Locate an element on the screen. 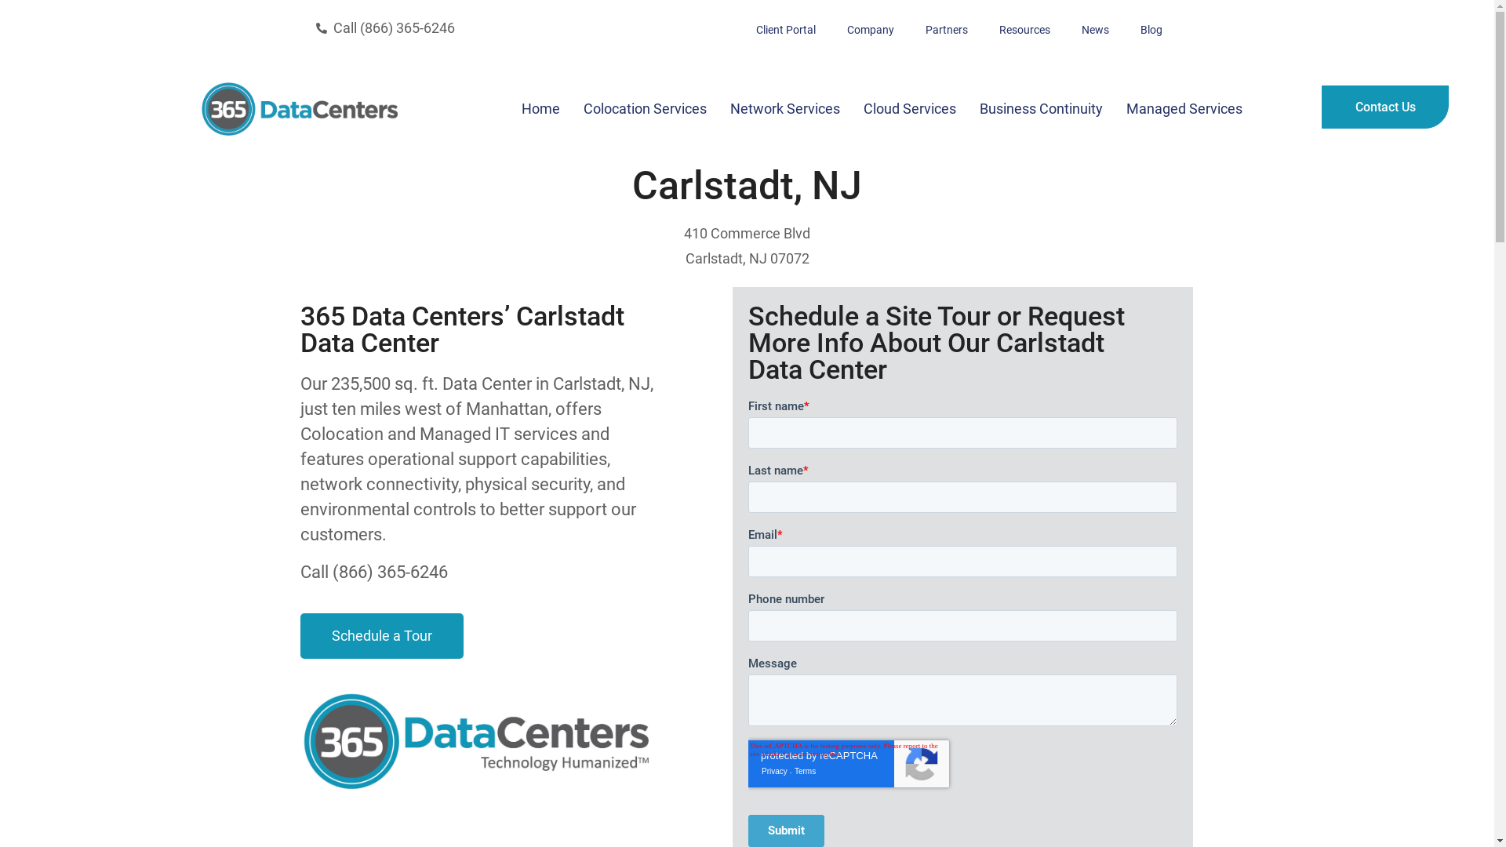 This screenshot has width=1506, height=847. Contact Us is located at coordinates (1385, 107).